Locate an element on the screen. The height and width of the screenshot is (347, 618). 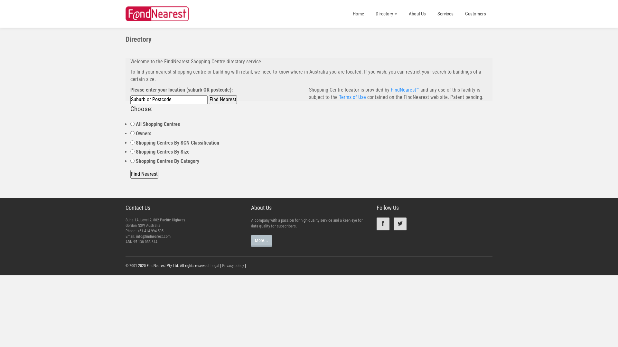
info@findnearest.com is located at coordinates (153, 236).